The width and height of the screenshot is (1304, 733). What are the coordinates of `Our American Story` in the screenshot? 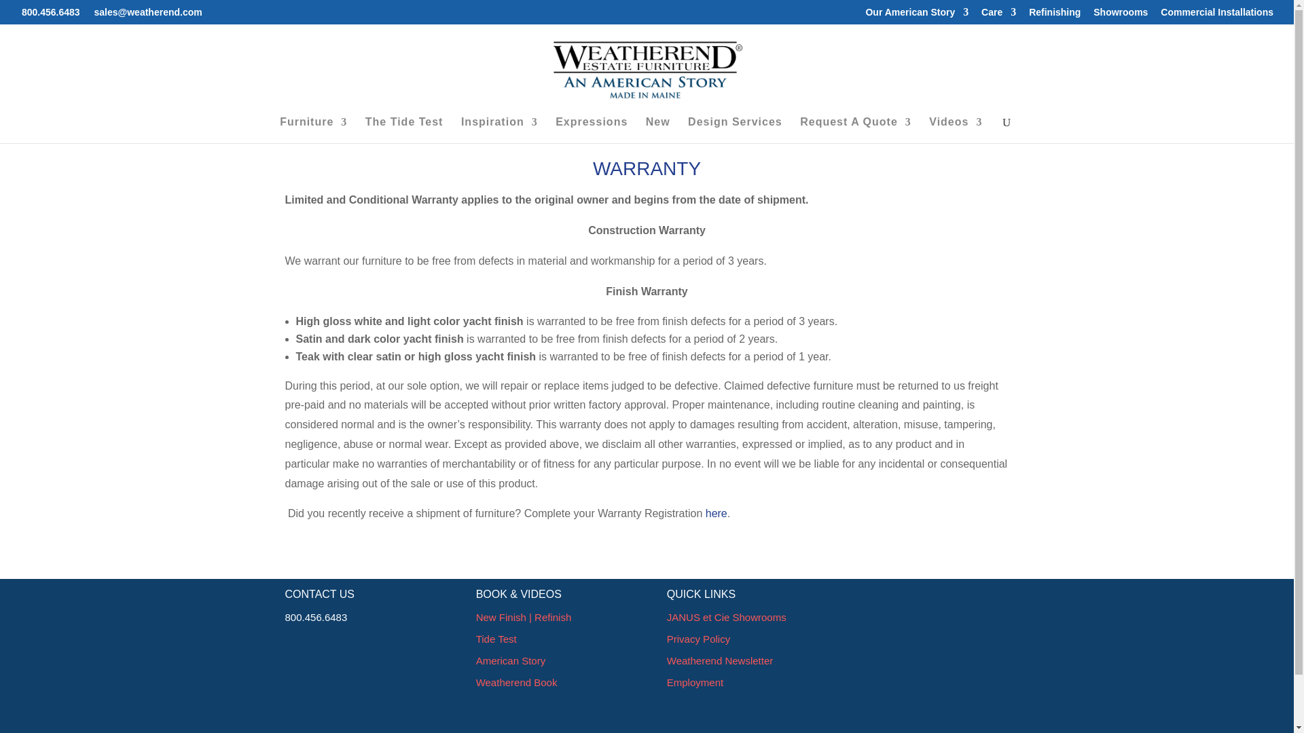 It's located at (917, 15).